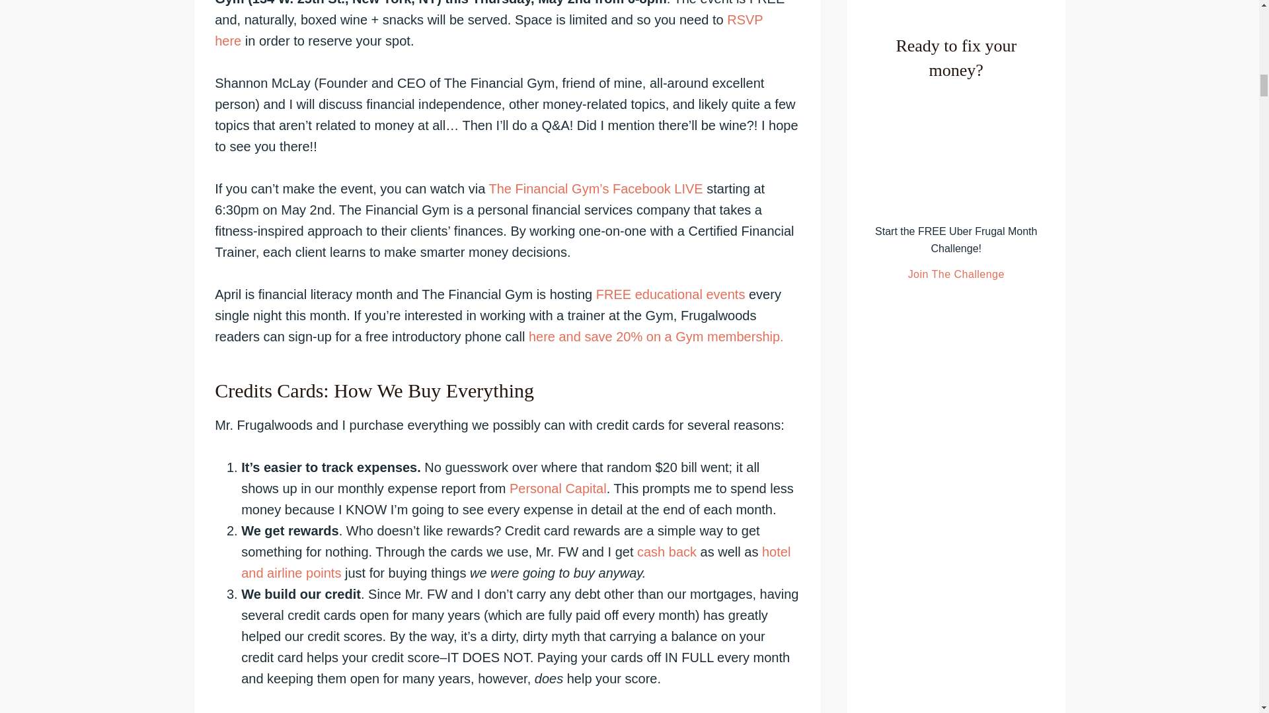  I want to click on hotel and airline points, so click(516, 562).